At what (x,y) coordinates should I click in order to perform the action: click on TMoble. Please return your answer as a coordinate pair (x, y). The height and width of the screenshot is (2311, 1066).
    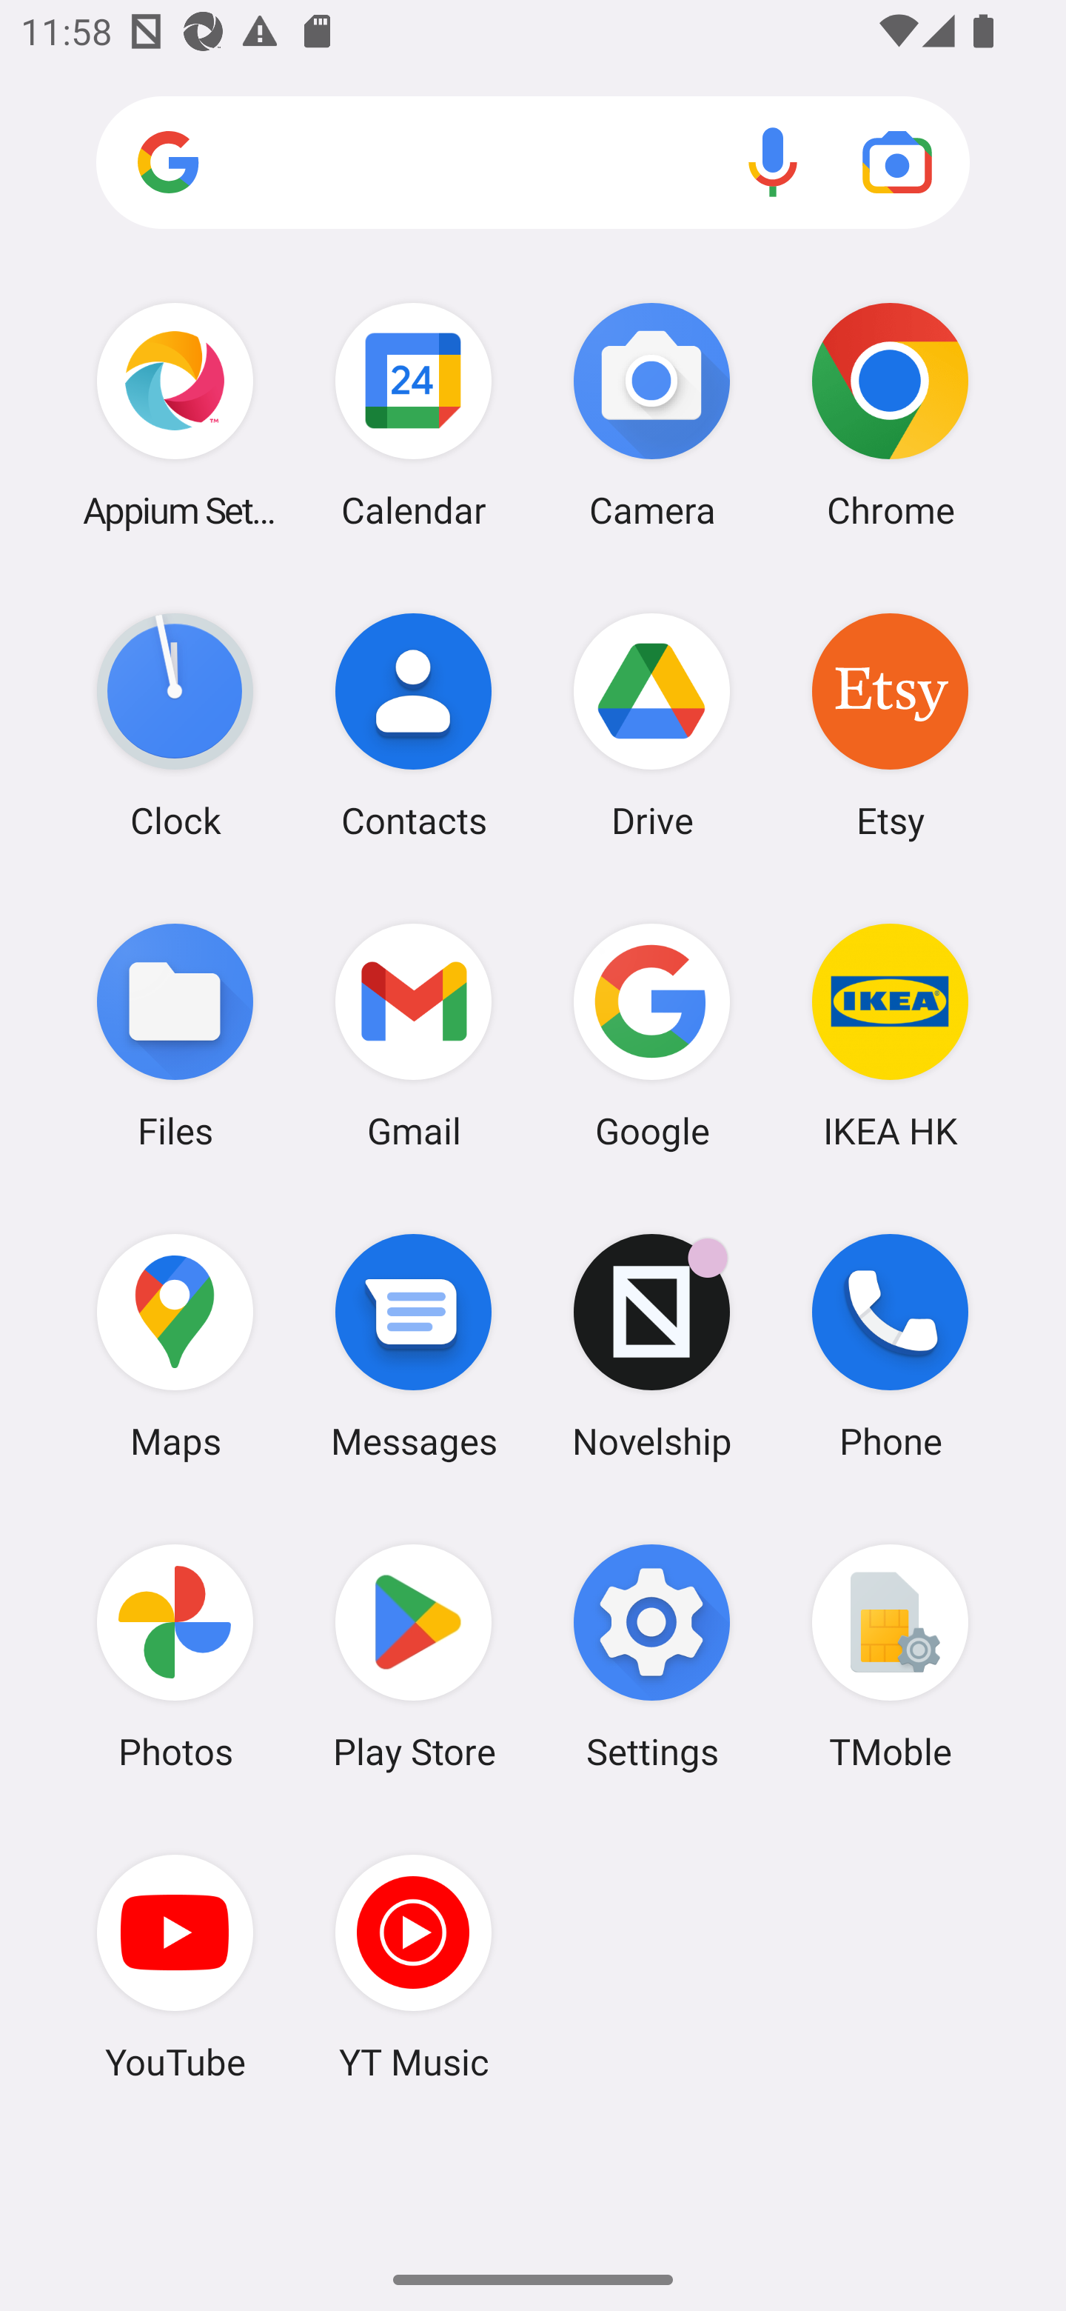
    Looking at the image, I should click on (890, 1657).